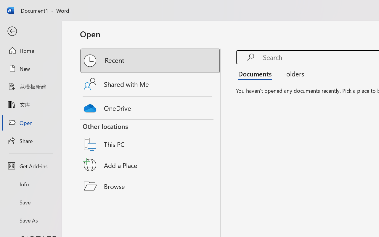 Image resolution: width=379 pixels, height=237 pixels. What do you see at coordinates (31, 166) in the screenshot?
I see `Get Add-ins` at bounding box center [31, 166].